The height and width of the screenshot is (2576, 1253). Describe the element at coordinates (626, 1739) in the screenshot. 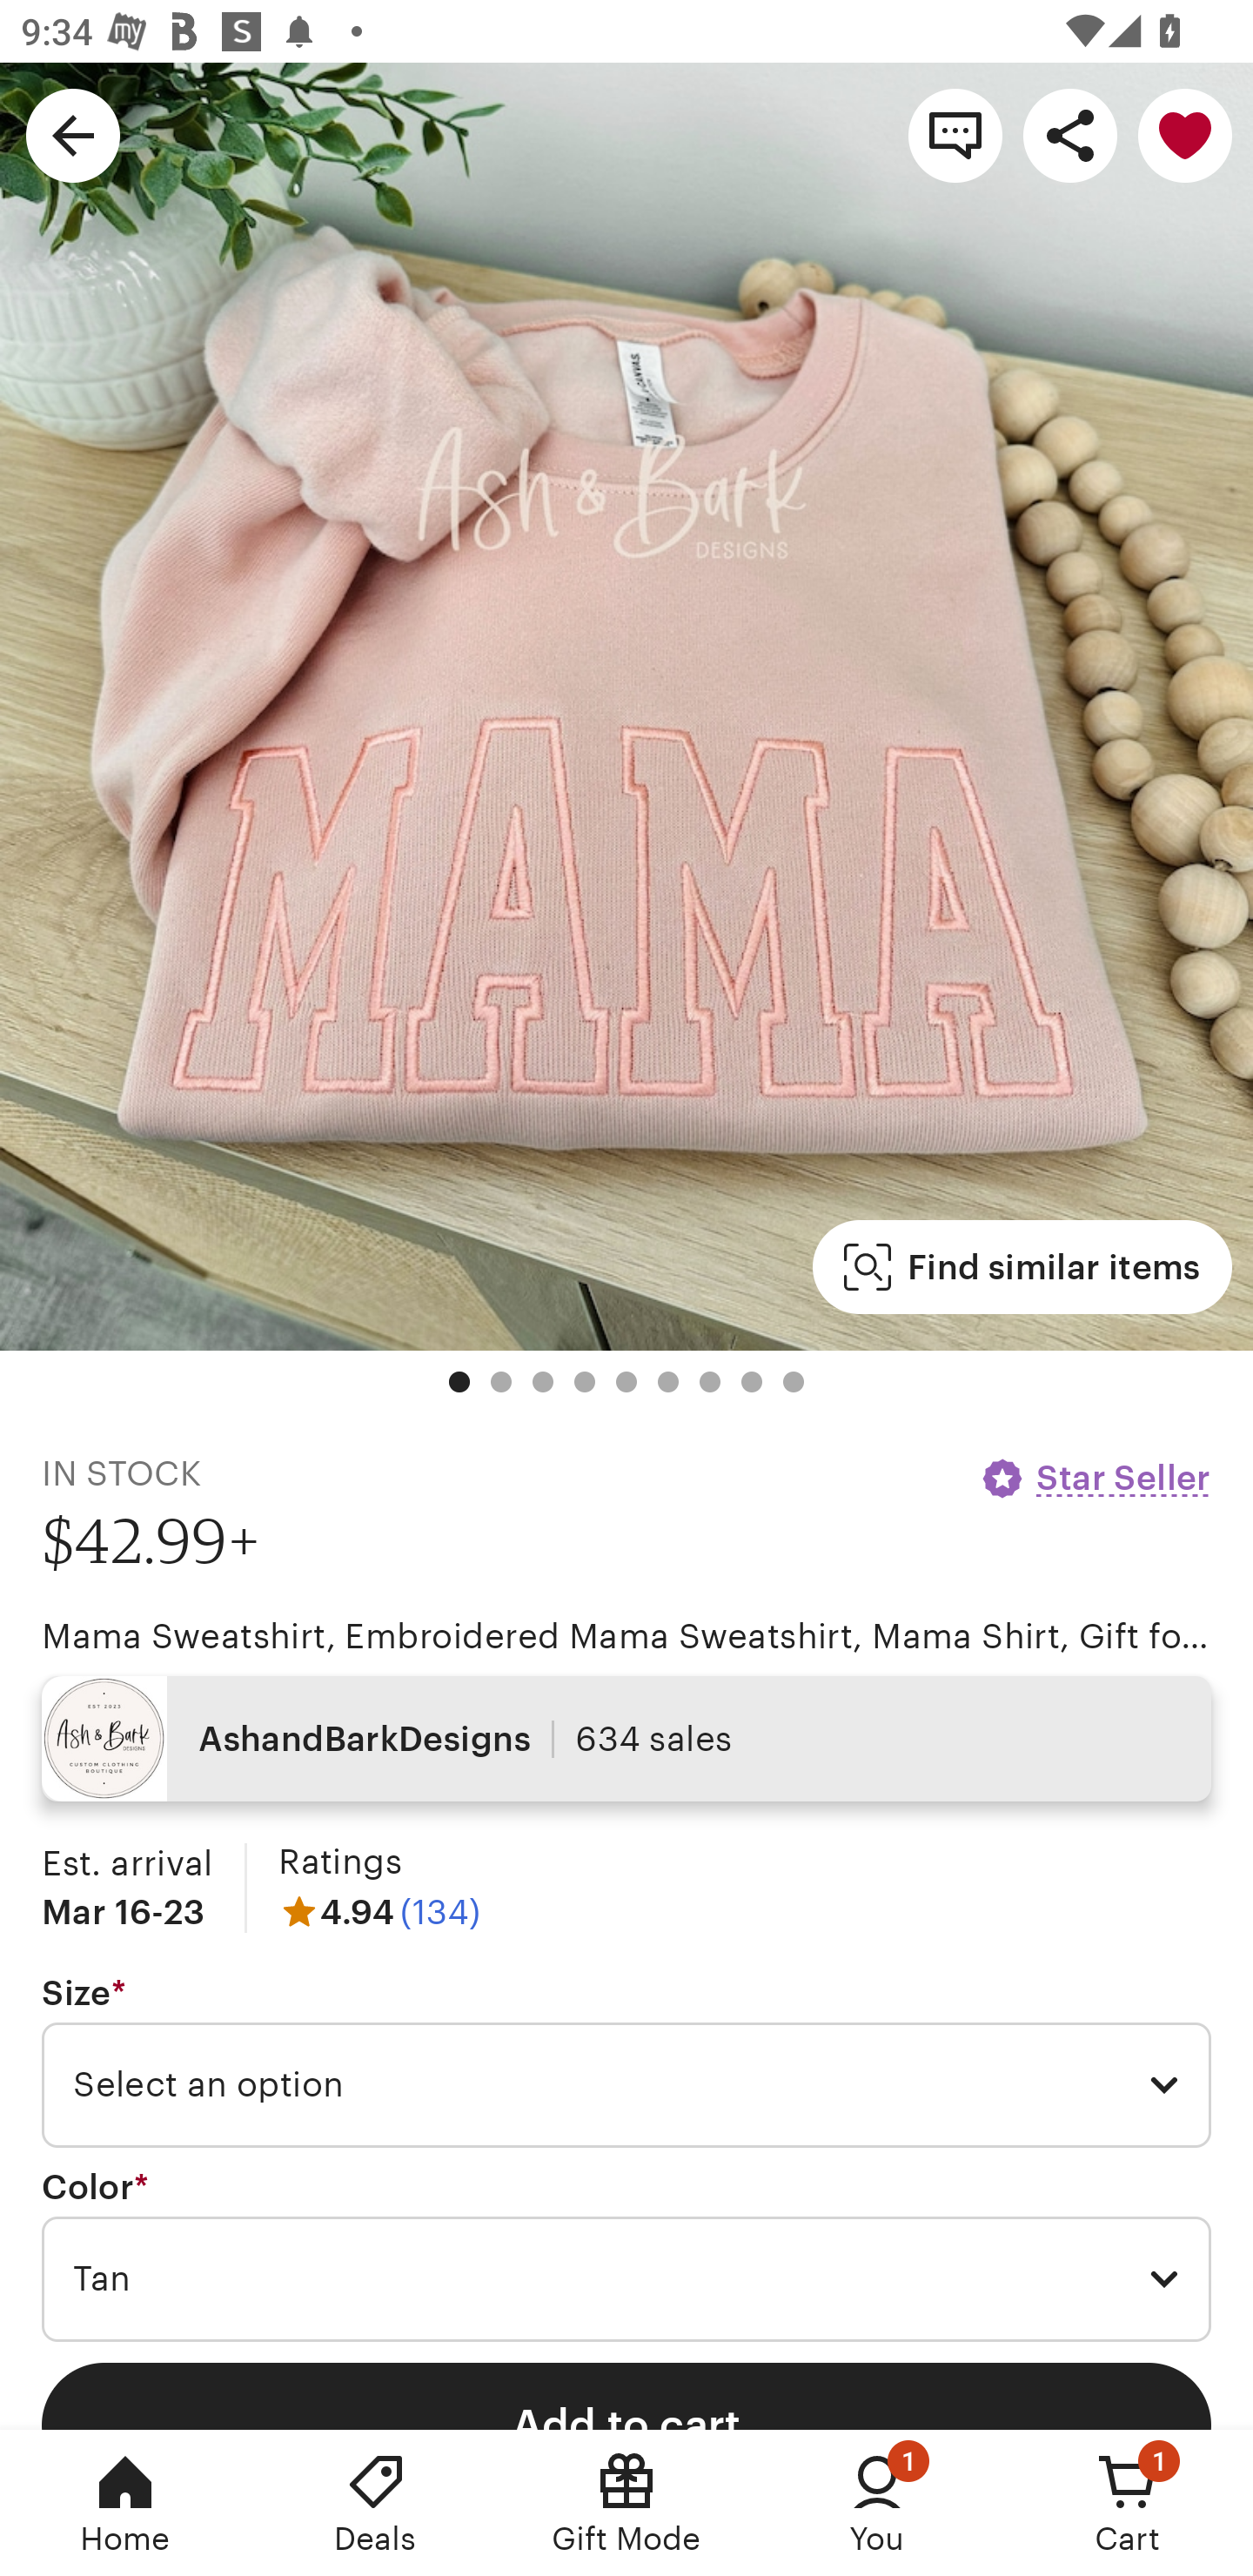

I see `AshandBarkDesigns 634 sales` at that location.